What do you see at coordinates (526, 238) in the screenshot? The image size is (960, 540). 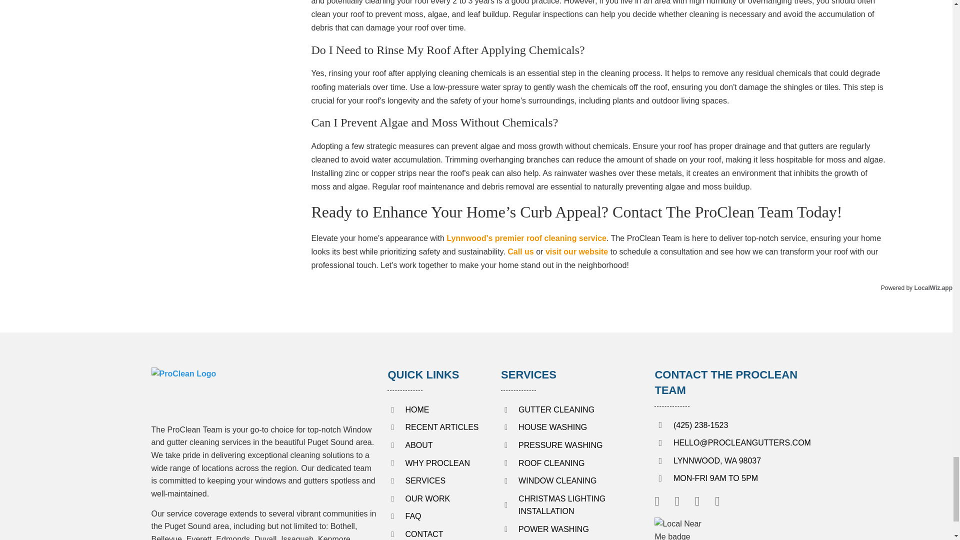 I see `Lynnwood's premier roof cleaning service` at bounding box center [526, 238].